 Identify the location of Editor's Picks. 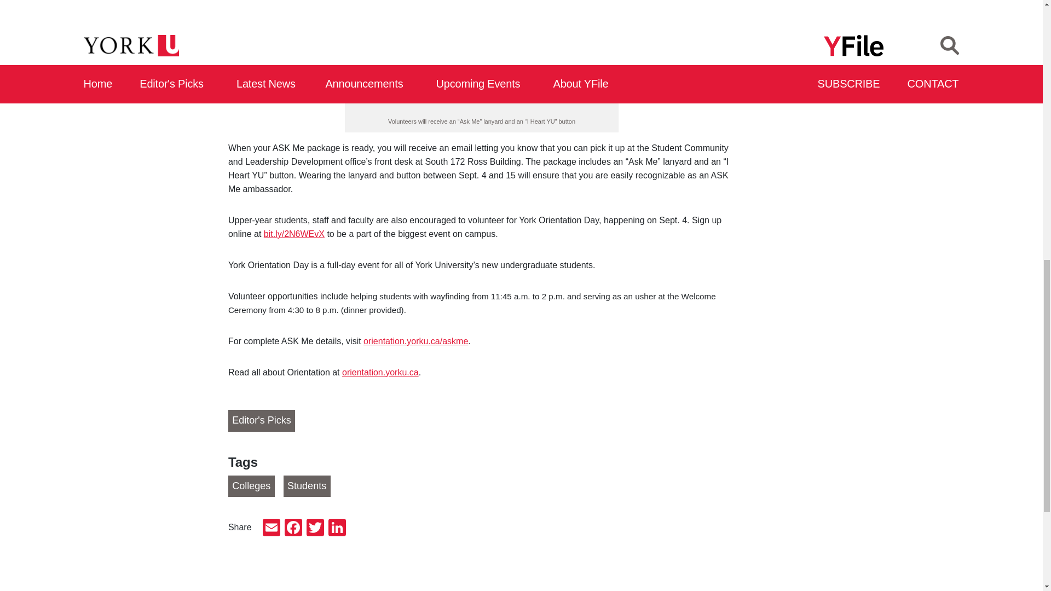
(262, 421).